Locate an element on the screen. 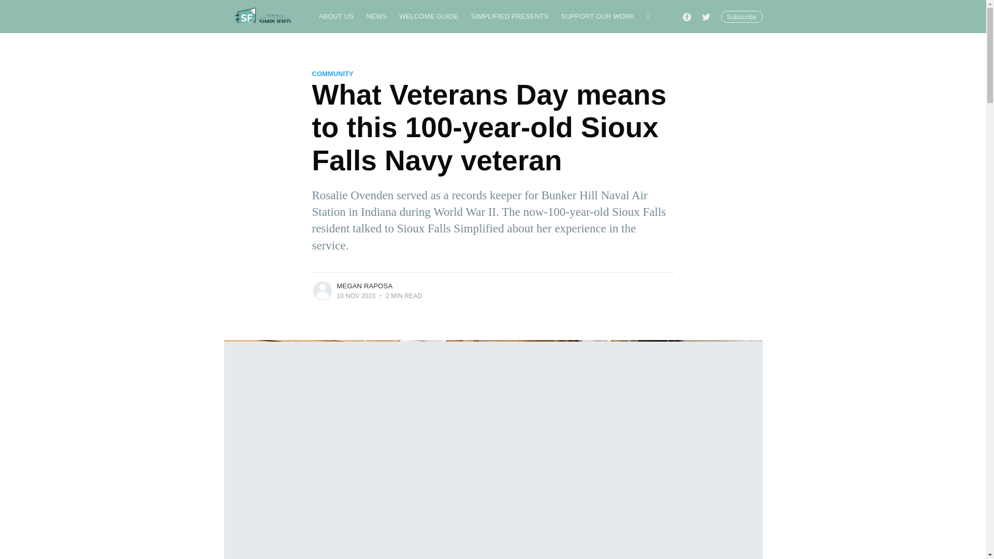 The height and width of the screenshot is (559, 994). SUPPORT OUR WORK is located at coordinates (597, 17).